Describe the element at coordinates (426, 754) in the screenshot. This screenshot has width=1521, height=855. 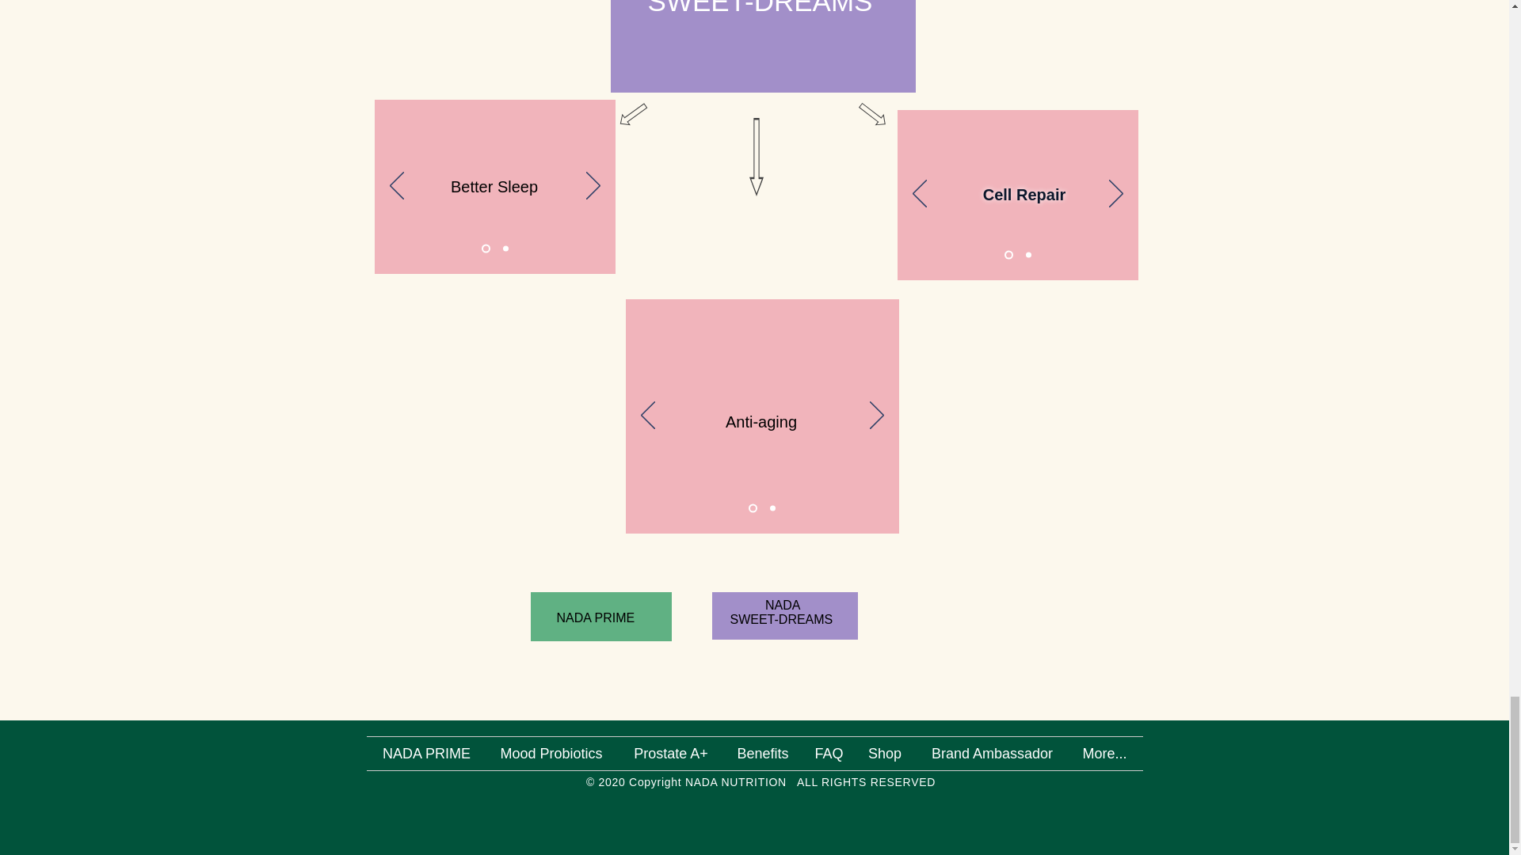
I see `NADA PRIME` at that location.